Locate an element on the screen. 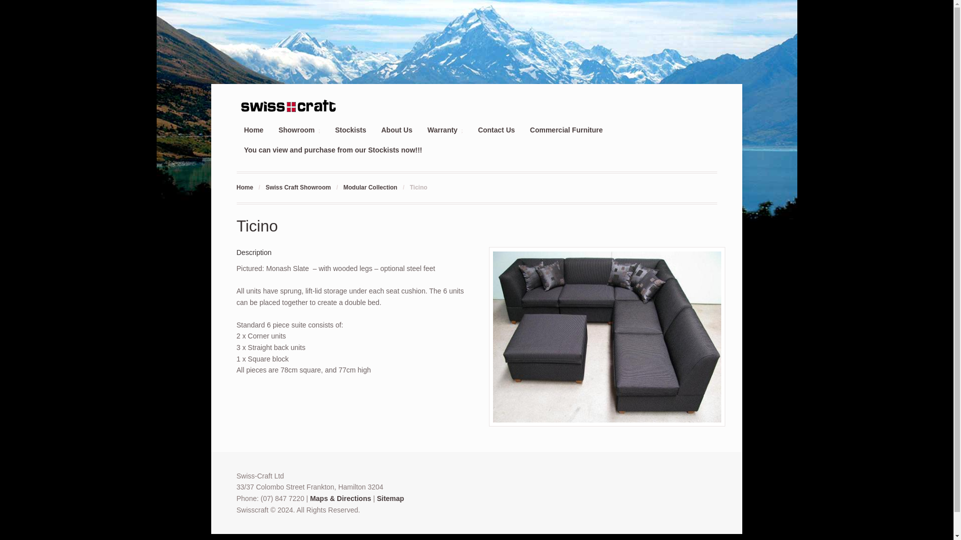 Image resolution: width=961 pixels, height=540 pixels. Stockists is located at coordinates (350, 130).